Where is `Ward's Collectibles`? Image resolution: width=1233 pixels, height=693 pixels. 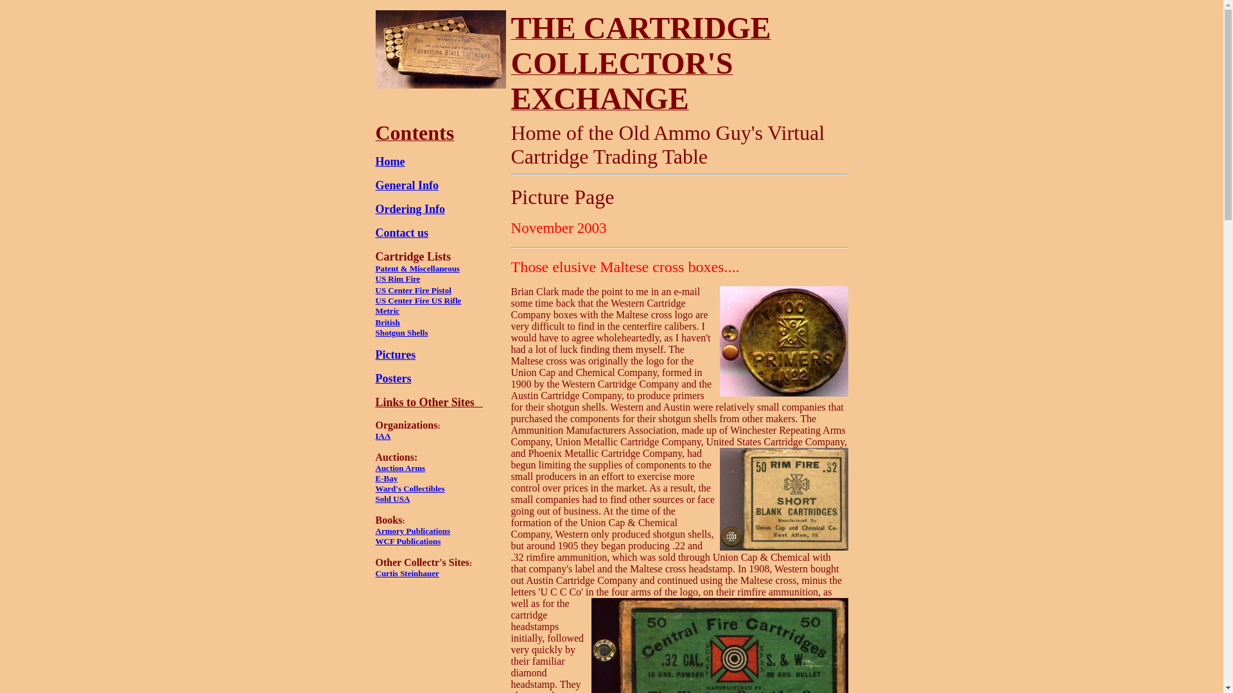 Ward's Collectibles is located at coordinates (409, 488).